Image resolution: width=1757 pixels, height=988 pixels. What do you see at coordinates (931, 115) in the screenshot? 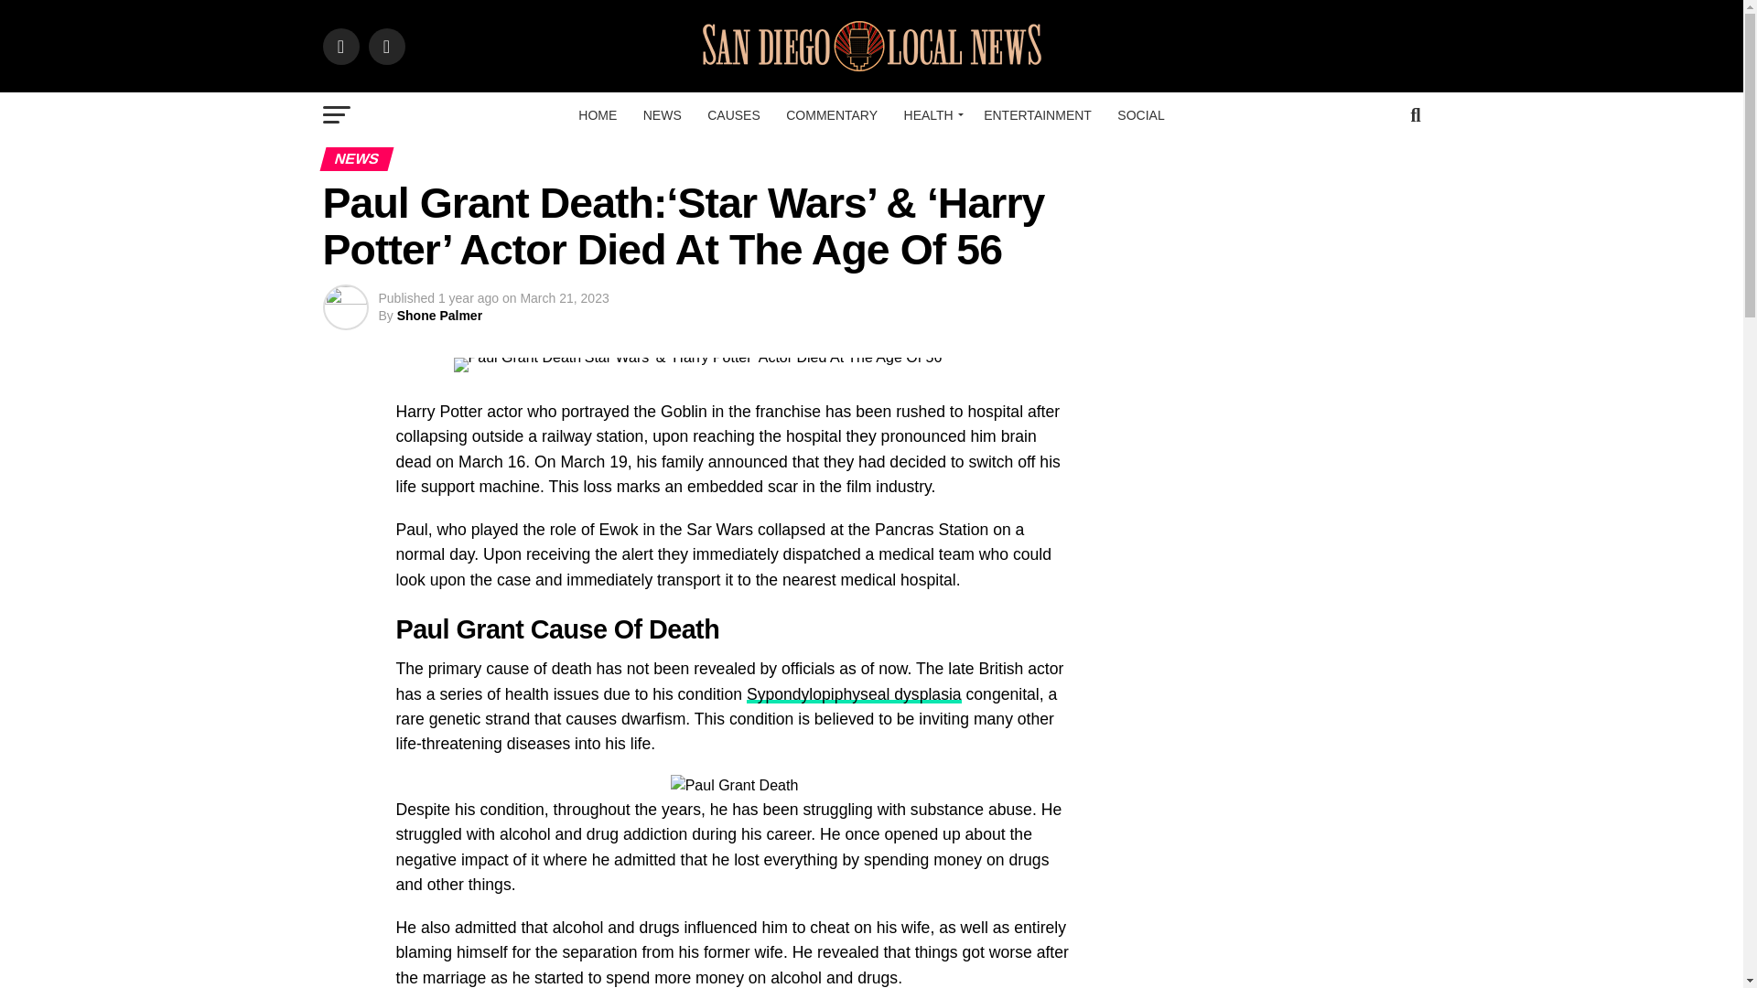
I see `HEALTH` at bounding box center [931, 115].